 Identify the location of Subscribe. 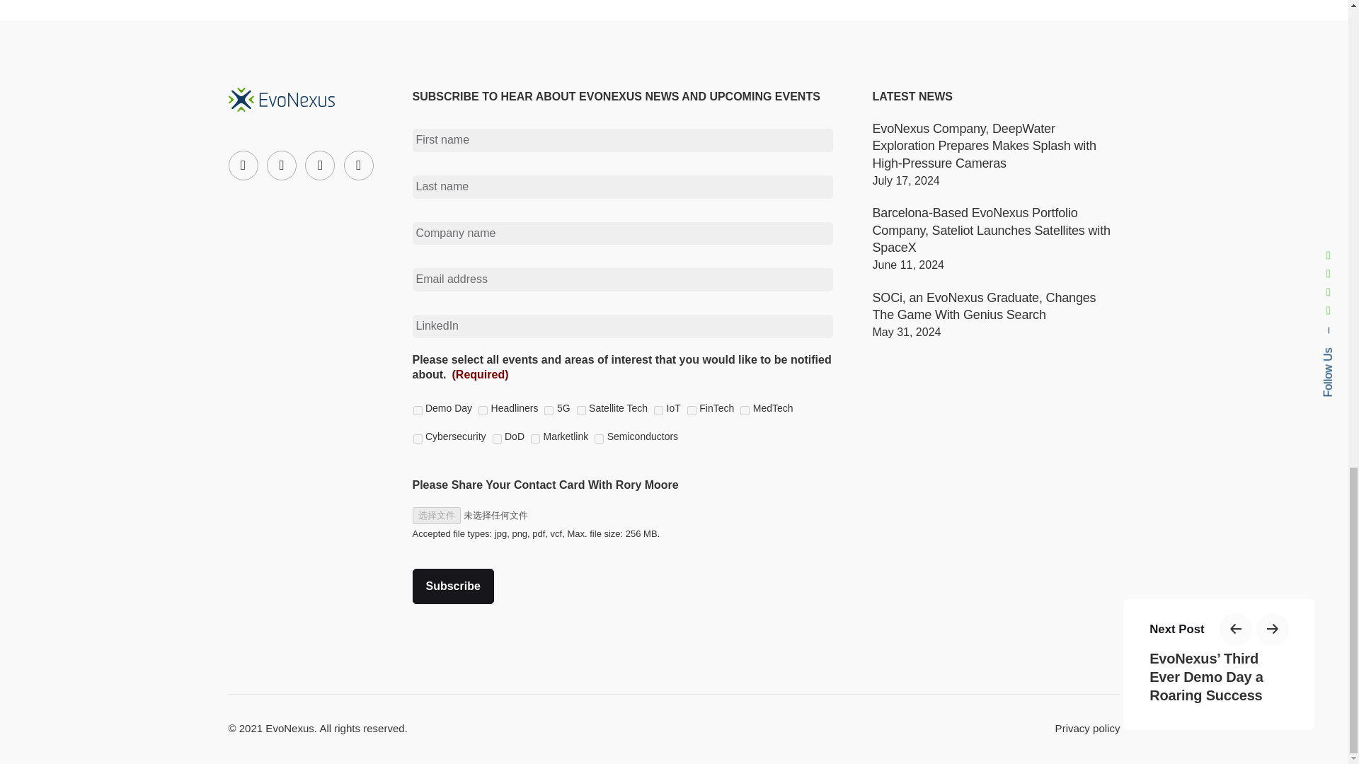
(452, 586).